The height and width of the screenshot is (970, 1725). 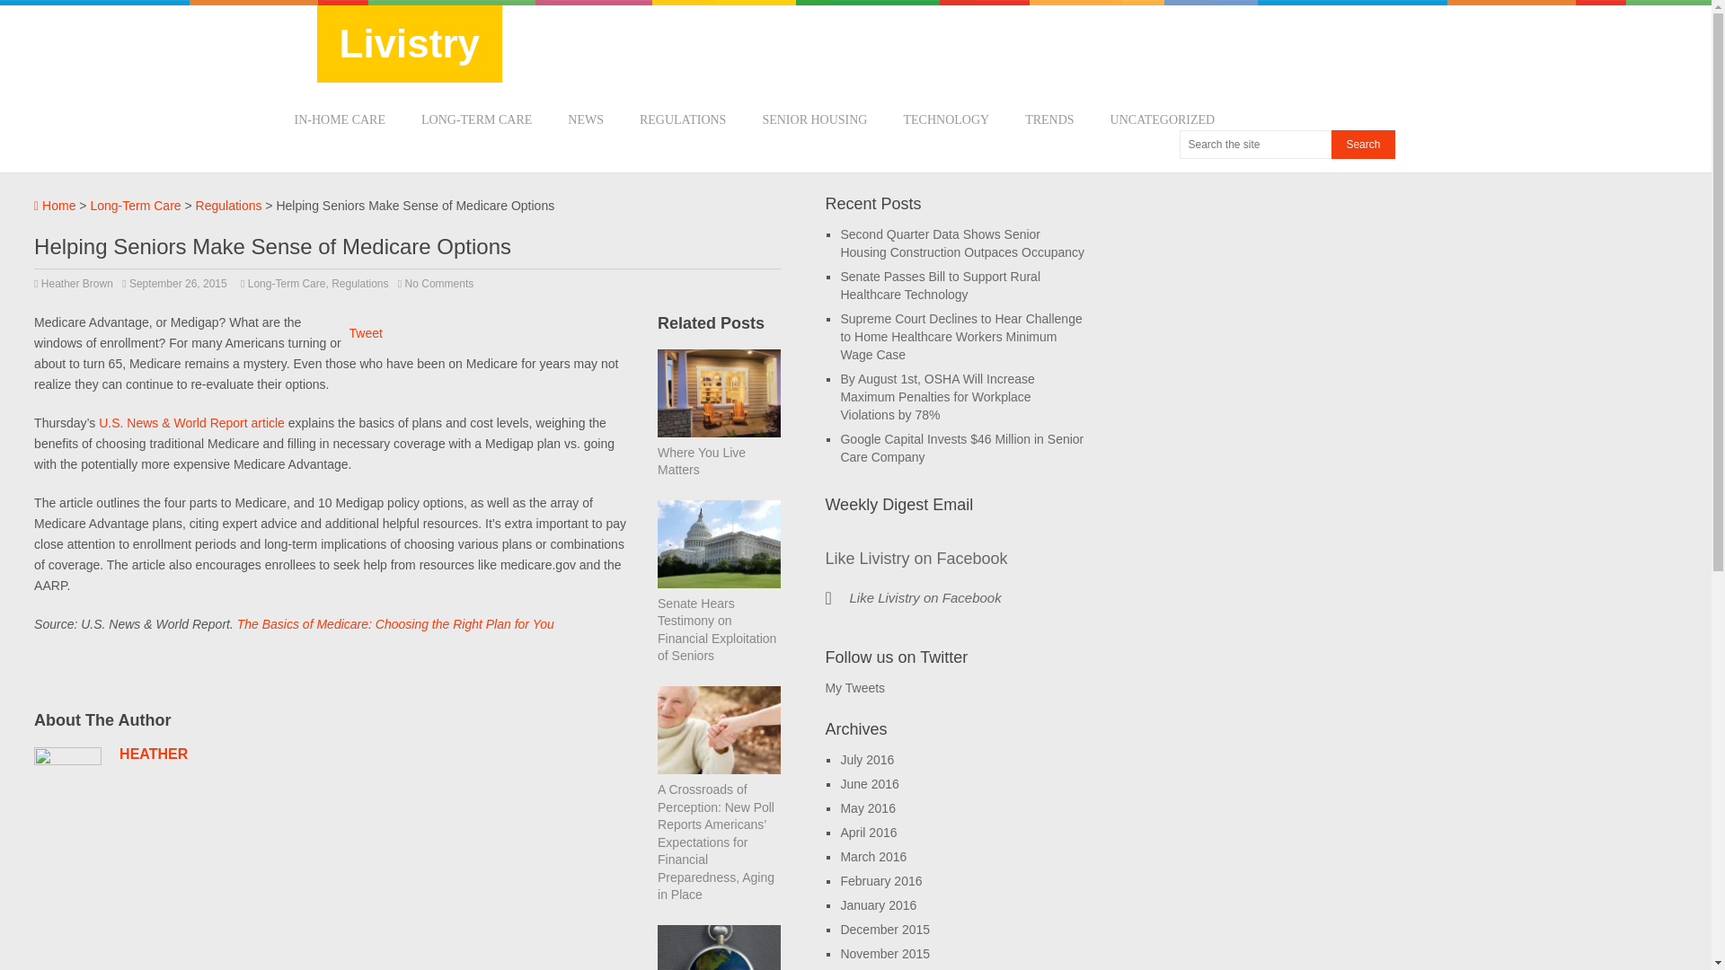 I want to click on Like Livistry on Facebook, so click(x=924, y=596).